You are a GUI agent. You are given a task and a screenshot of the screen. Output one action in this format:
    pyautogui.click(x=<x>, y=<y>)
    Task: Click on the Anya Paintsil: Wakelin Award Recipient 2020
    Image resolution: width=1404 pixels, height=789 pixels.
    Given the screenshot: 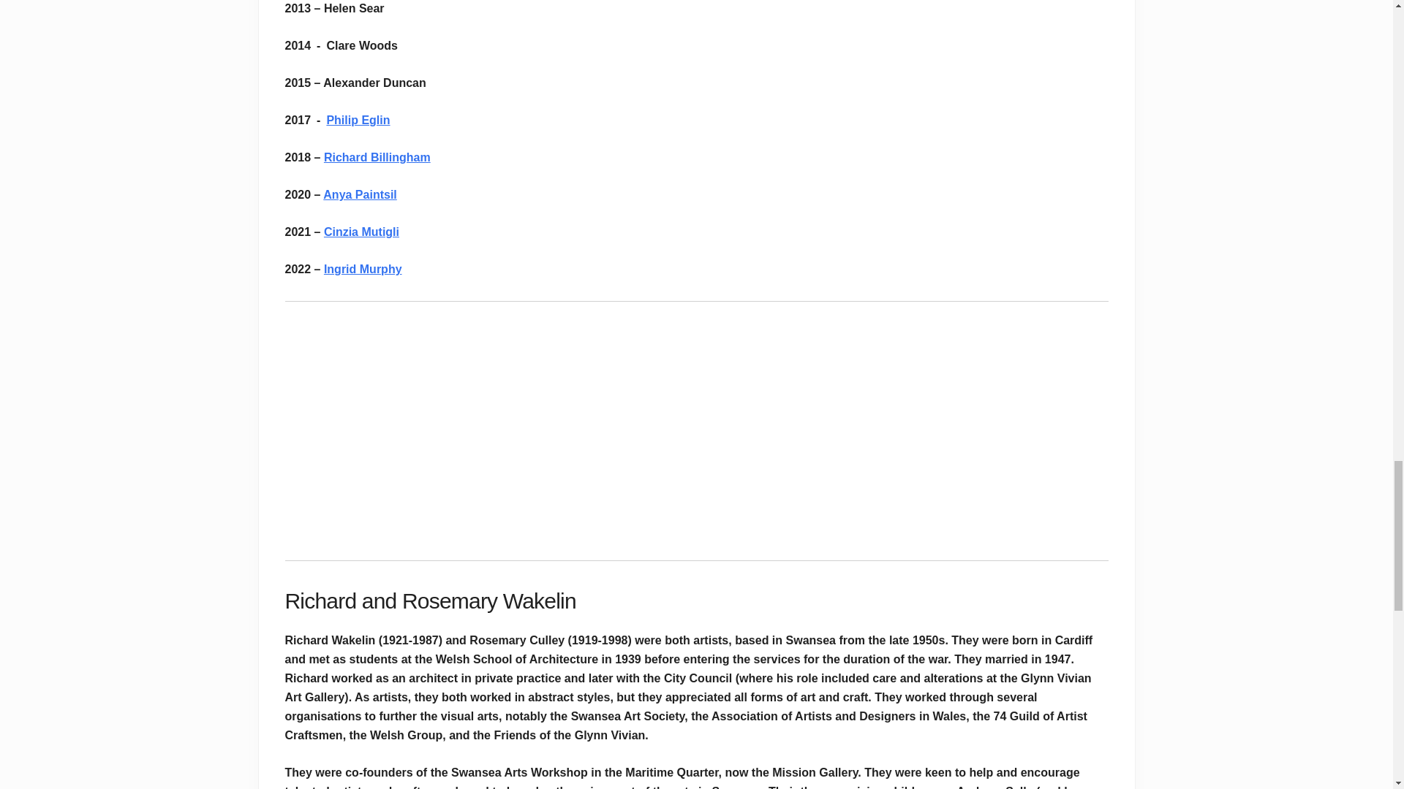 What is the action you would take?
    pyautogui.click(x=468, y=430)
    